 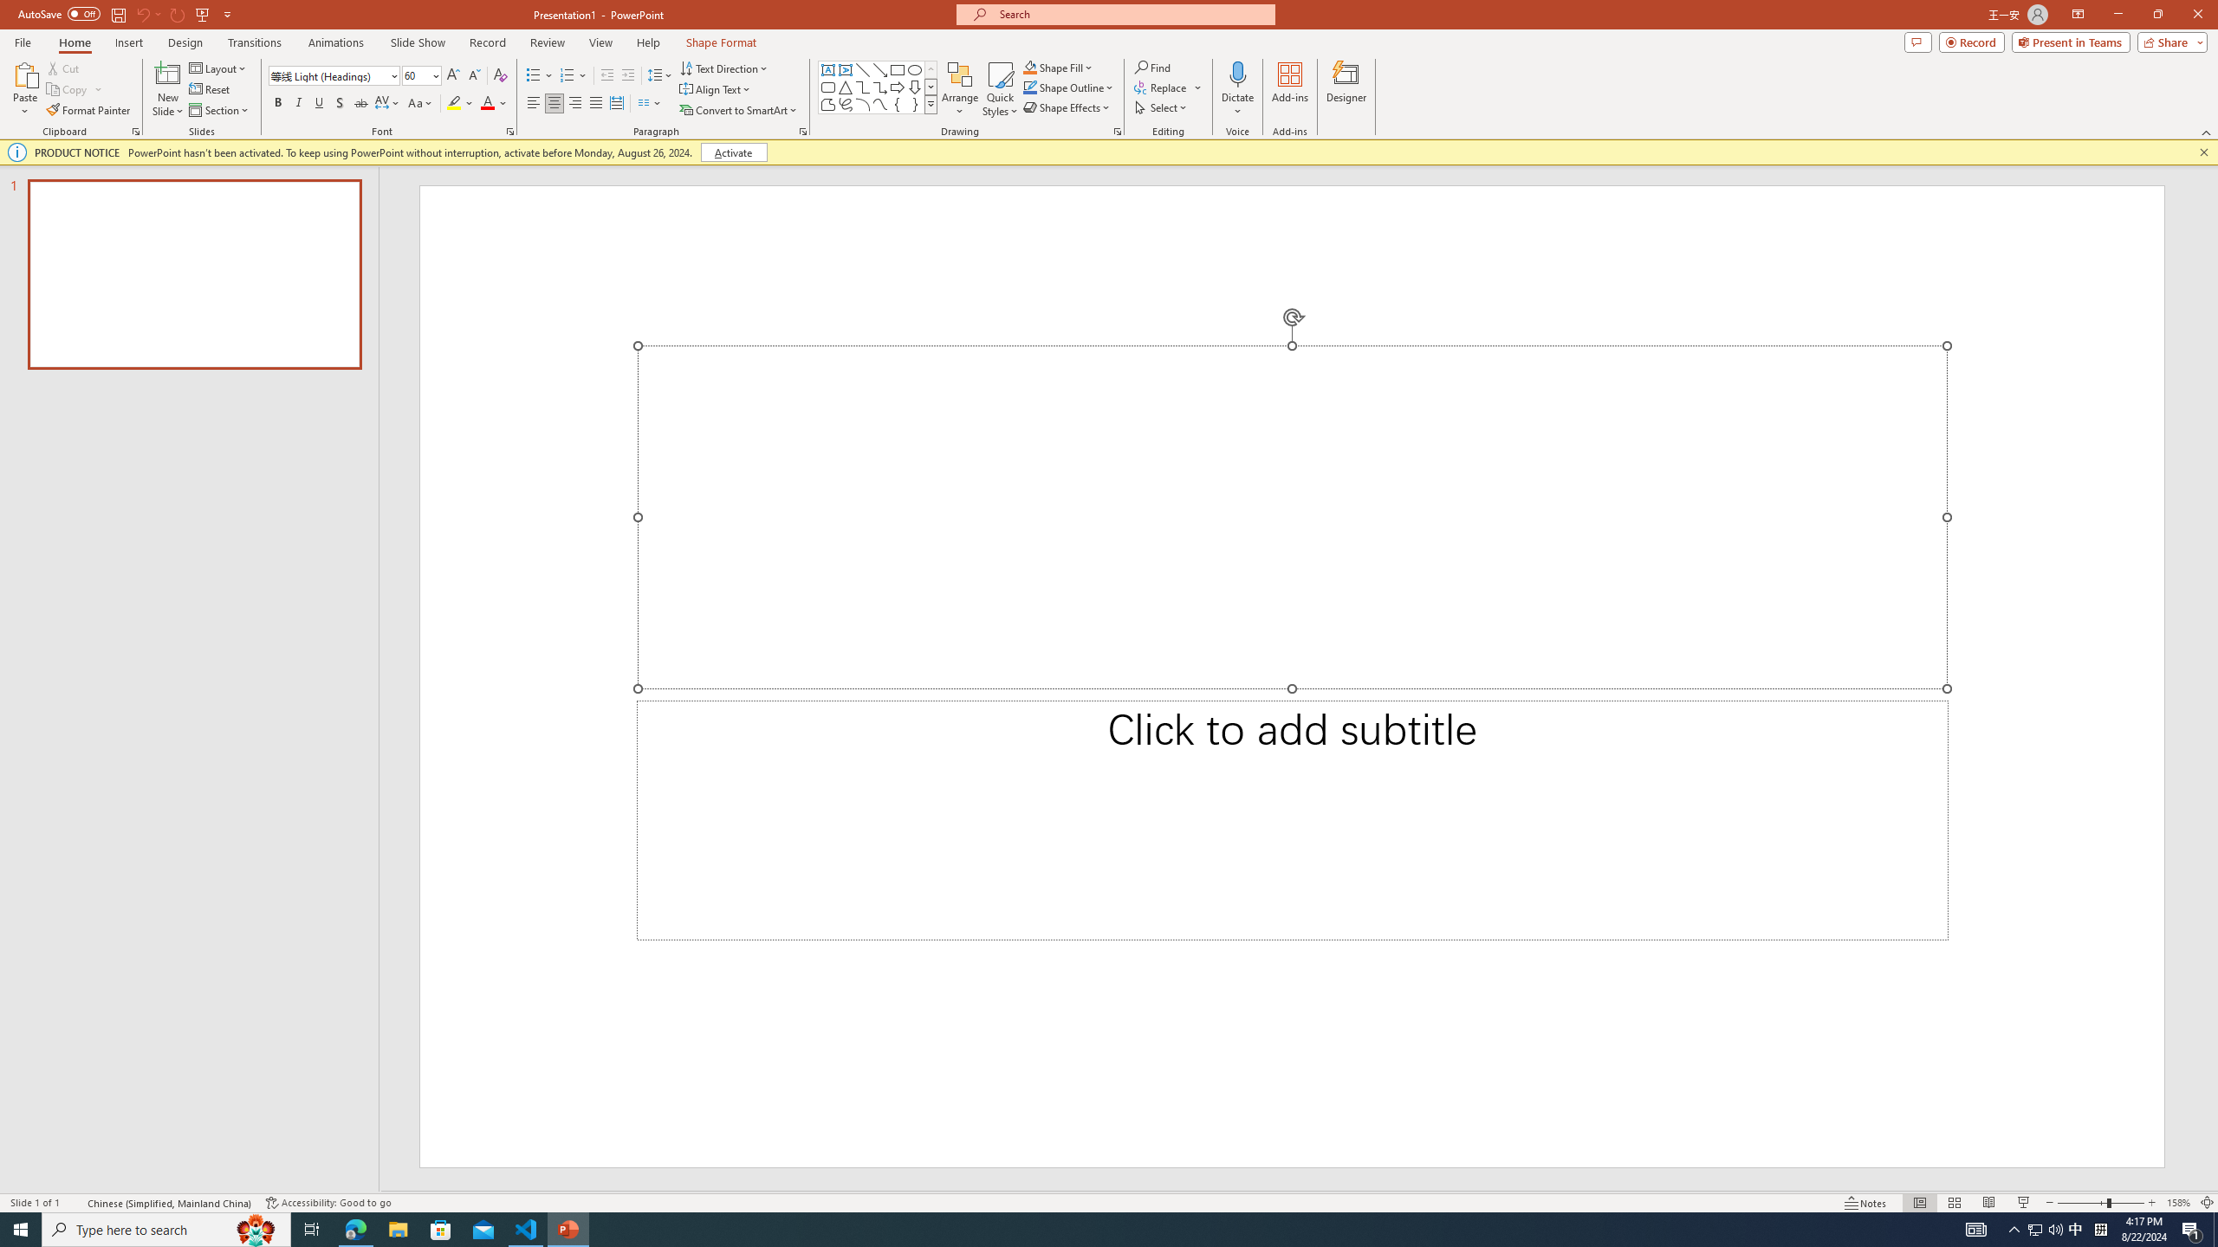 What do you see at coordinates (607, 76) in the screenshot?
I see `Decrease Indent` at bounding box center [607, 76].